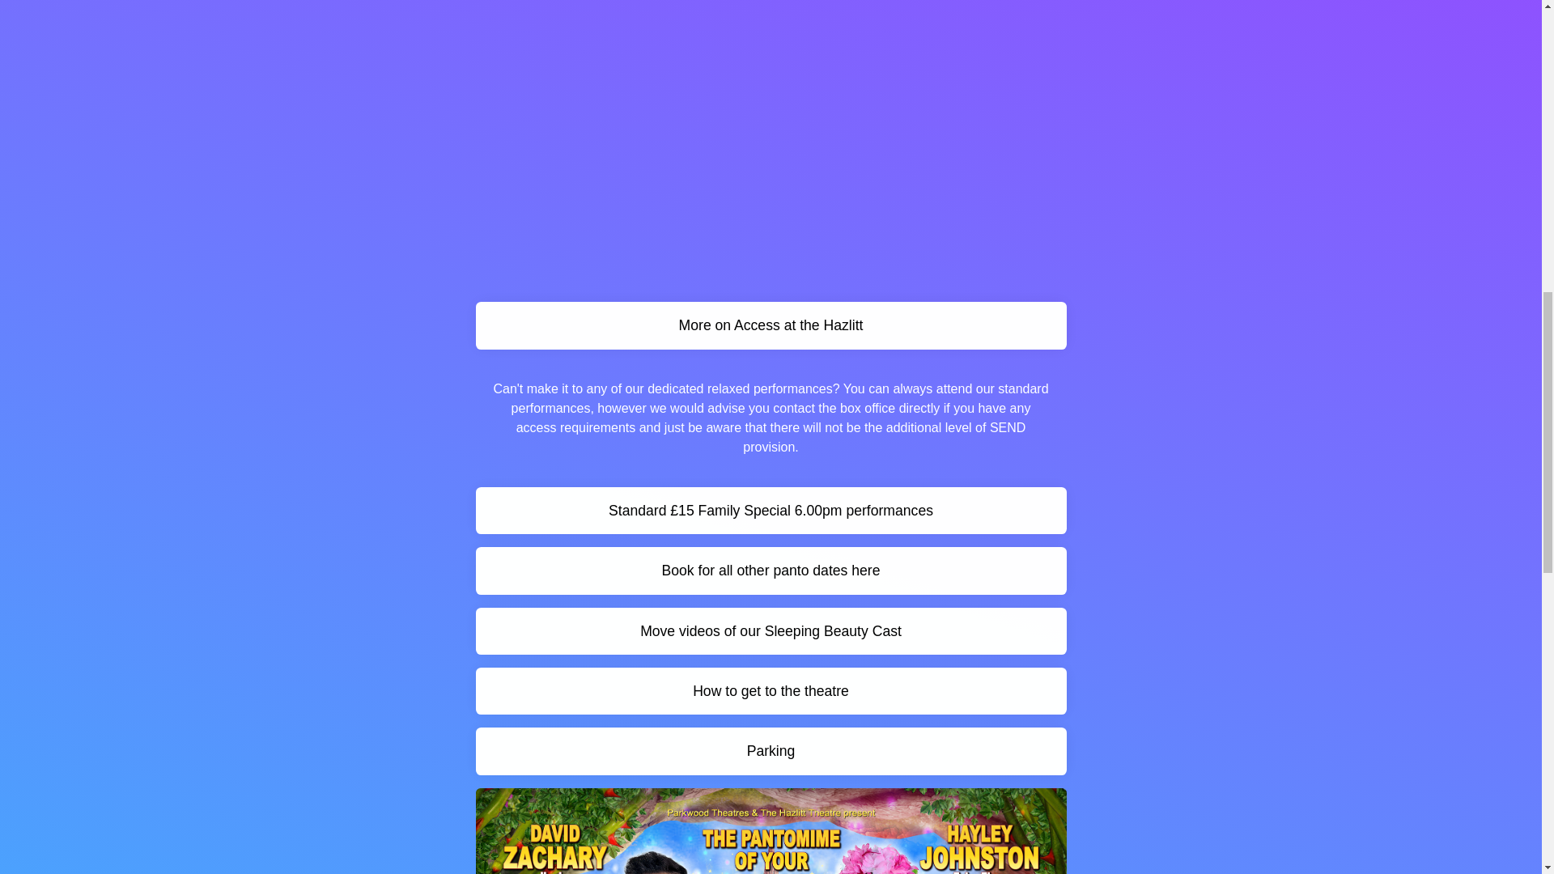 This screenshot has height=874, width=1554. I want to click on Move videos of our Sleeping Beauty Cast, so click(771, 630).